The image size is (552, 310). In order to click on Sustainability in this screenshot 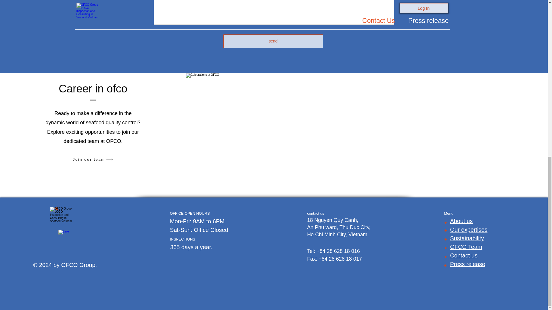, I will do `click(467, 238)`.